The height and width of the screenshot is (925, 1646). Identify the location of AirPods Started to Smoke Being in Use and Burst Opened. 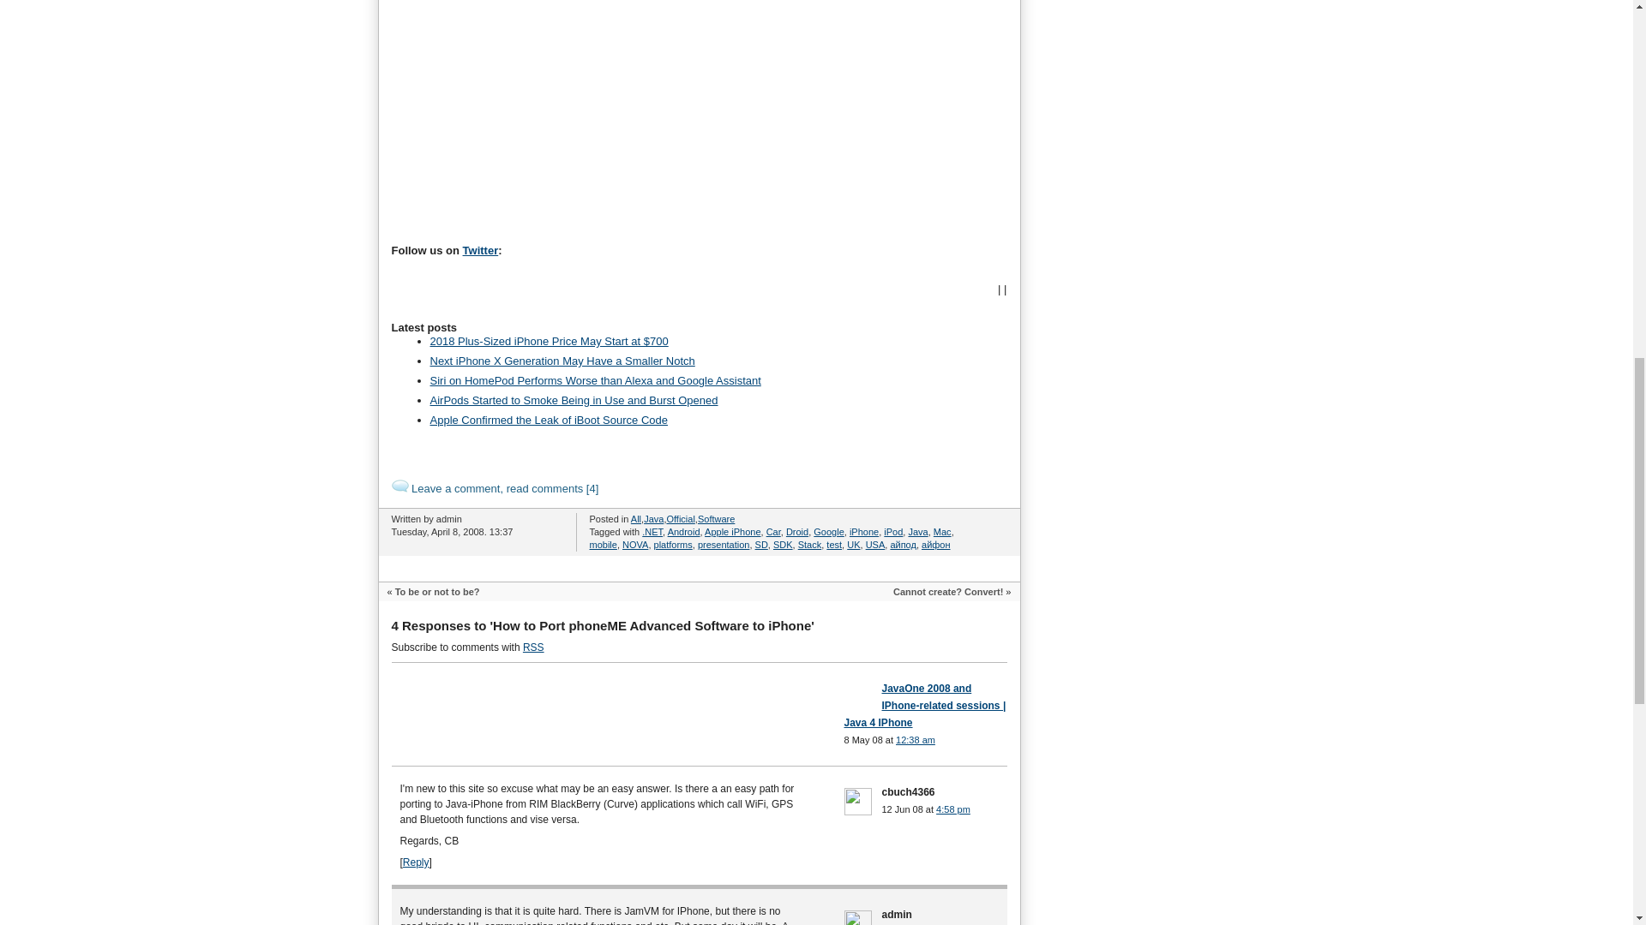
(574, 401).